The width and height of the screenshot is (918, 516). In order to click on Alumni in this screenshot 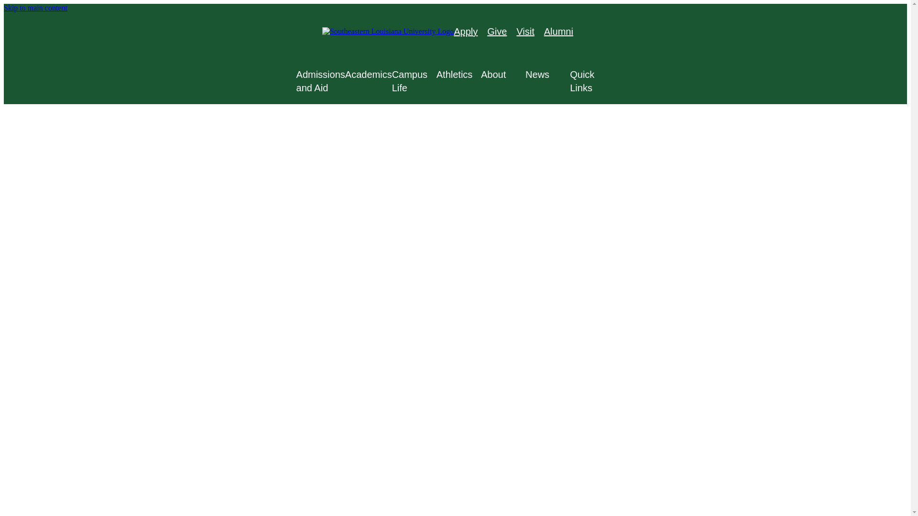, I will do `click(558, 32)`.